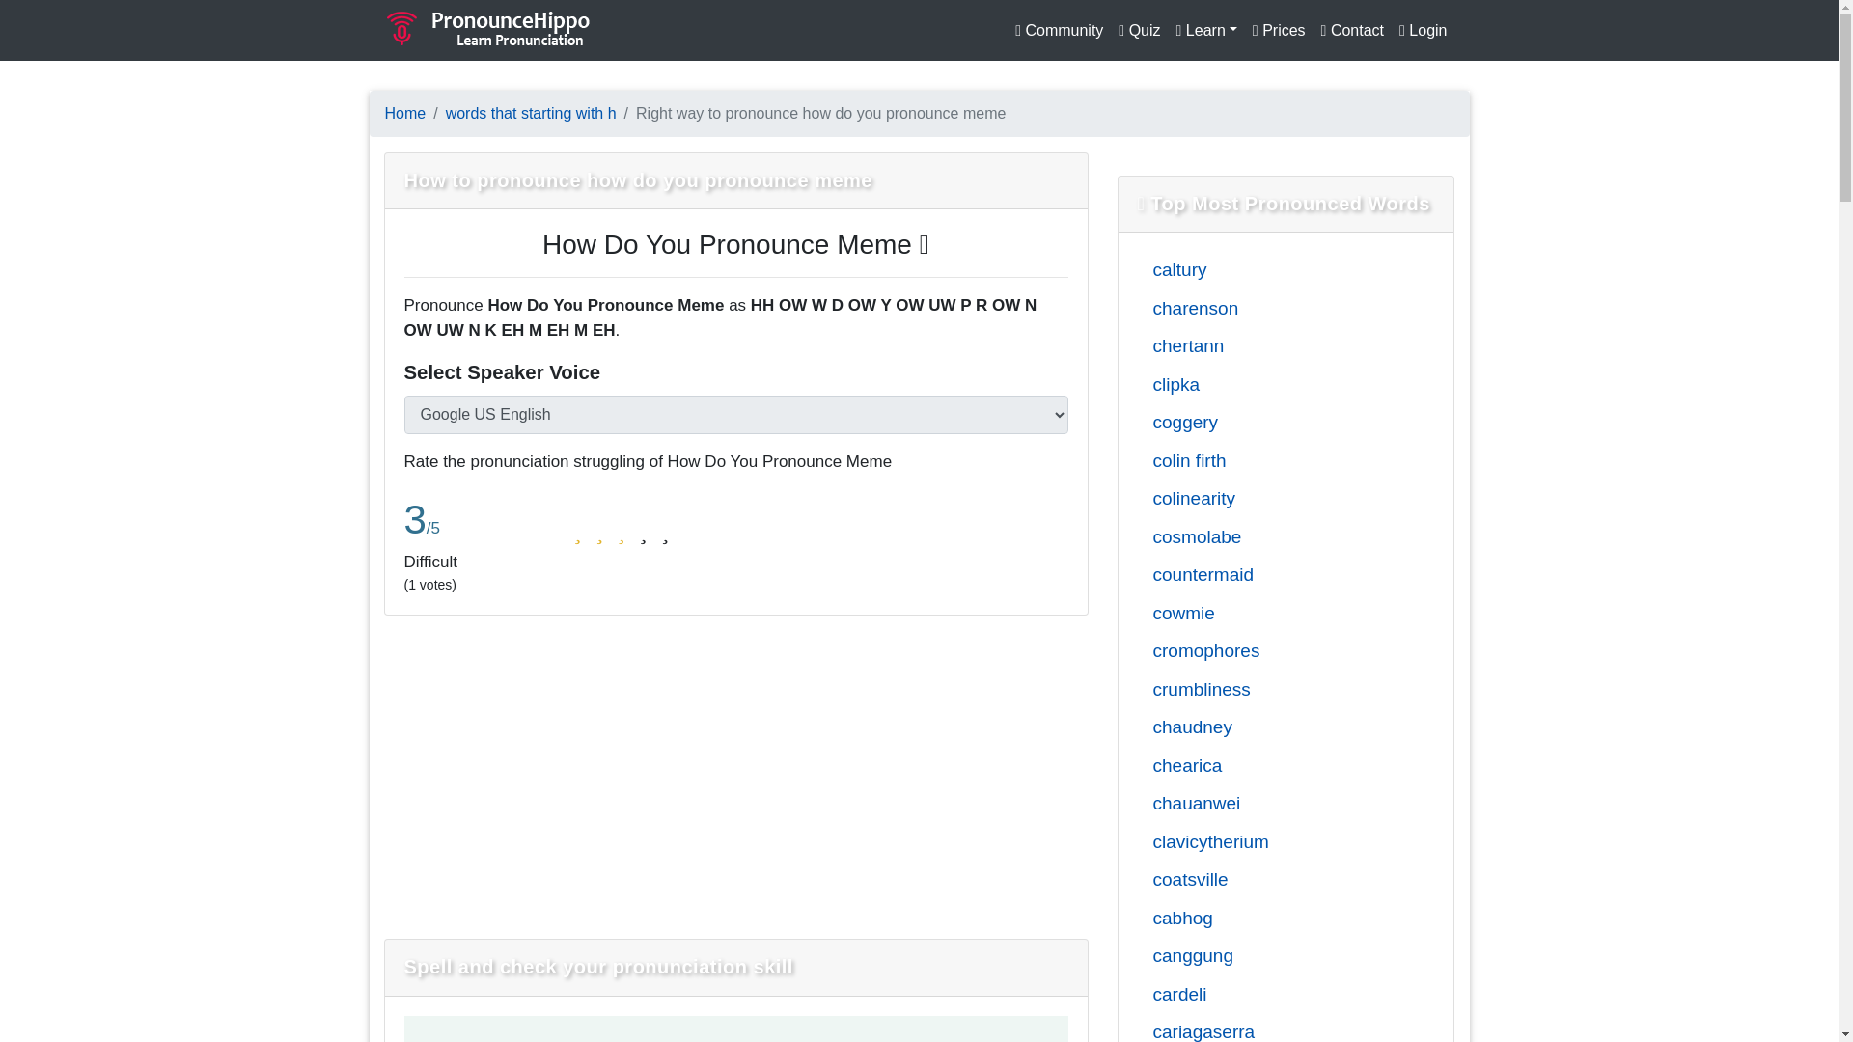 This screenshot has width=1853, height=1042. What do you see at coordinates (1270, 385) in the screenshot?
I see `clipka` at bounding box center [1270, 385].